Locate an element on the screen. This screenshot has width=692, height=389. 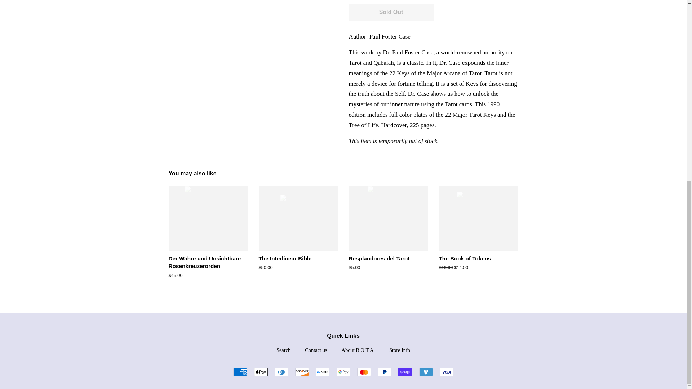
Store Info is located at coordinates (399, 350).